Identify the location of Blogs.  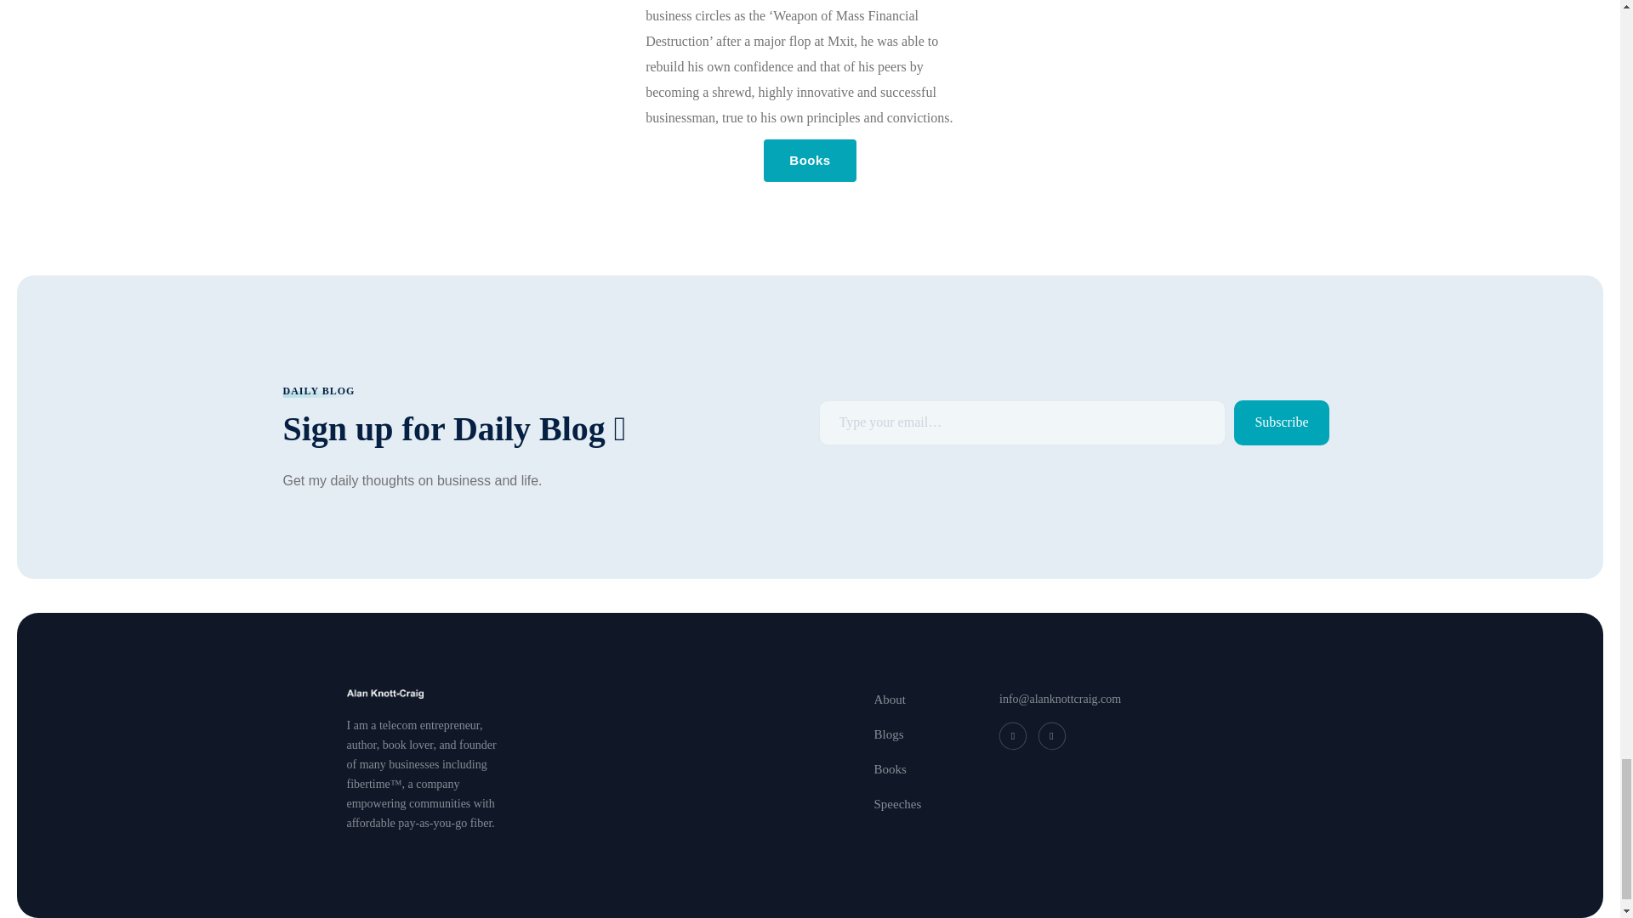
(889, 734).